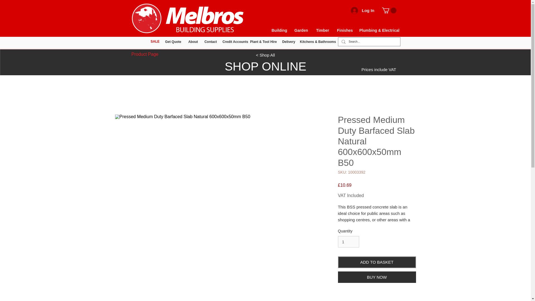 The width and height of the screenshot is (535, 301). Describe the element at coordinates (348, 241) in the screenshot. I see `1` at that location.